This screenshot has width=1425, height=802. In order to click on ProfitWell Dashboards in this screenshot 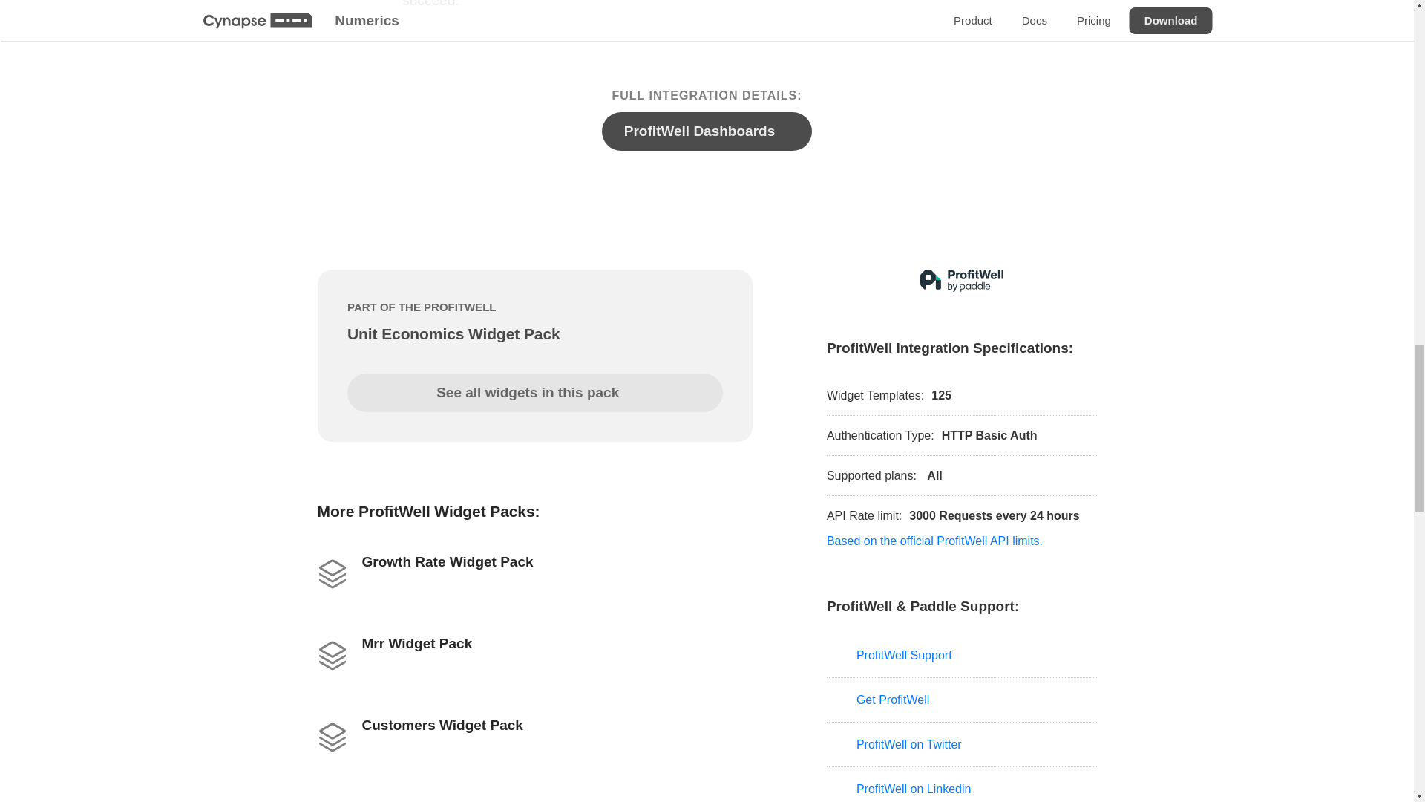, I will do `click(707, 131)`.